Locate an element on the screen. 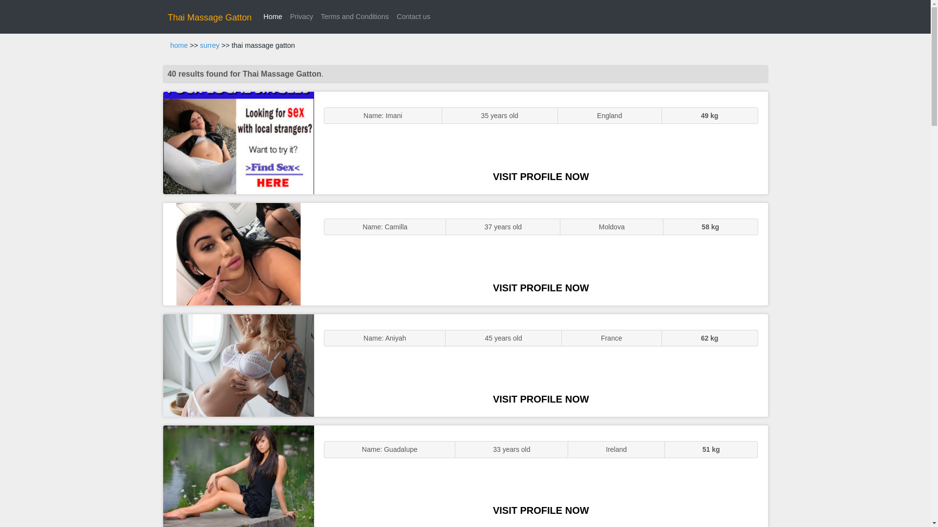  surrey is located at coordinates (209, 45).